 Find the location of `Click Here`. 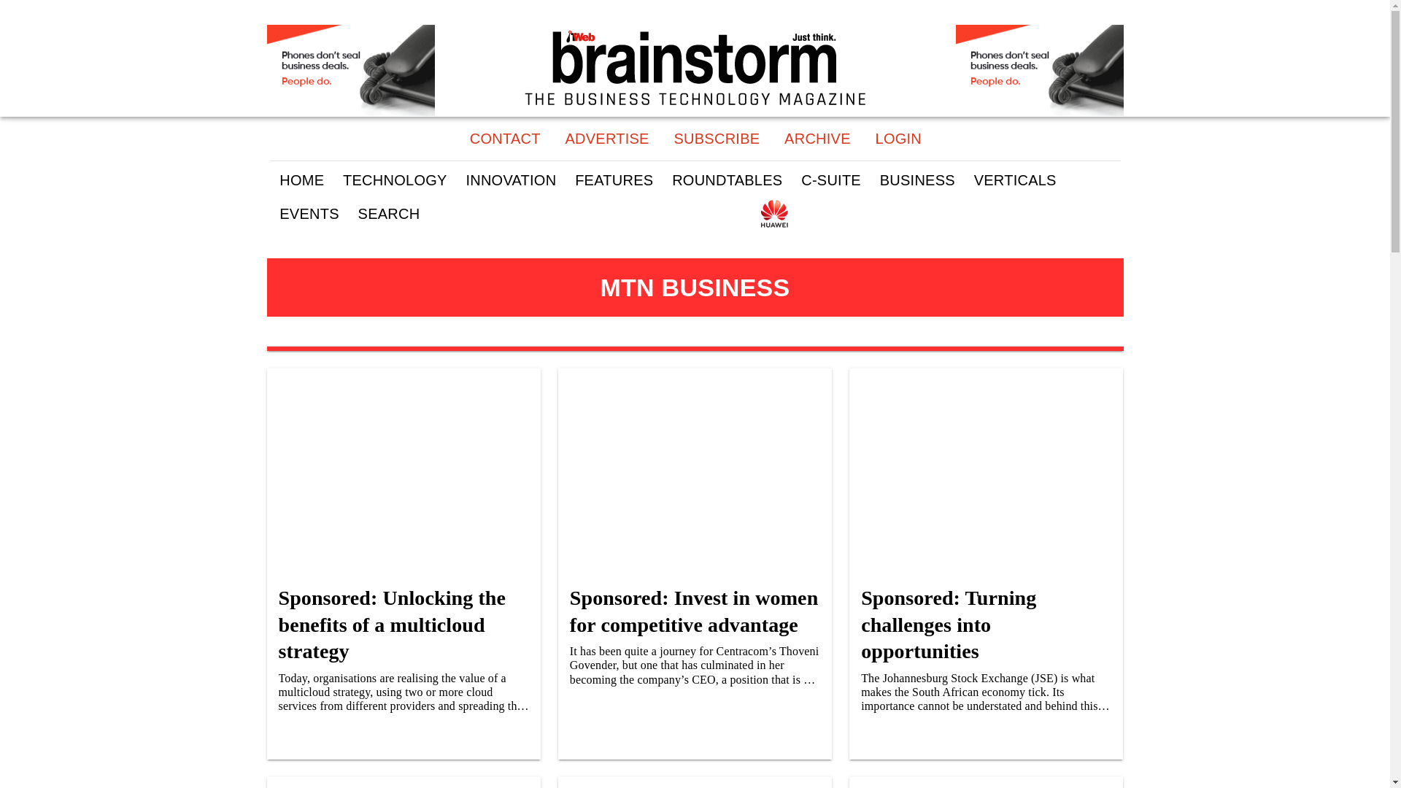

Click Here is located at coordinates (1039, 70).